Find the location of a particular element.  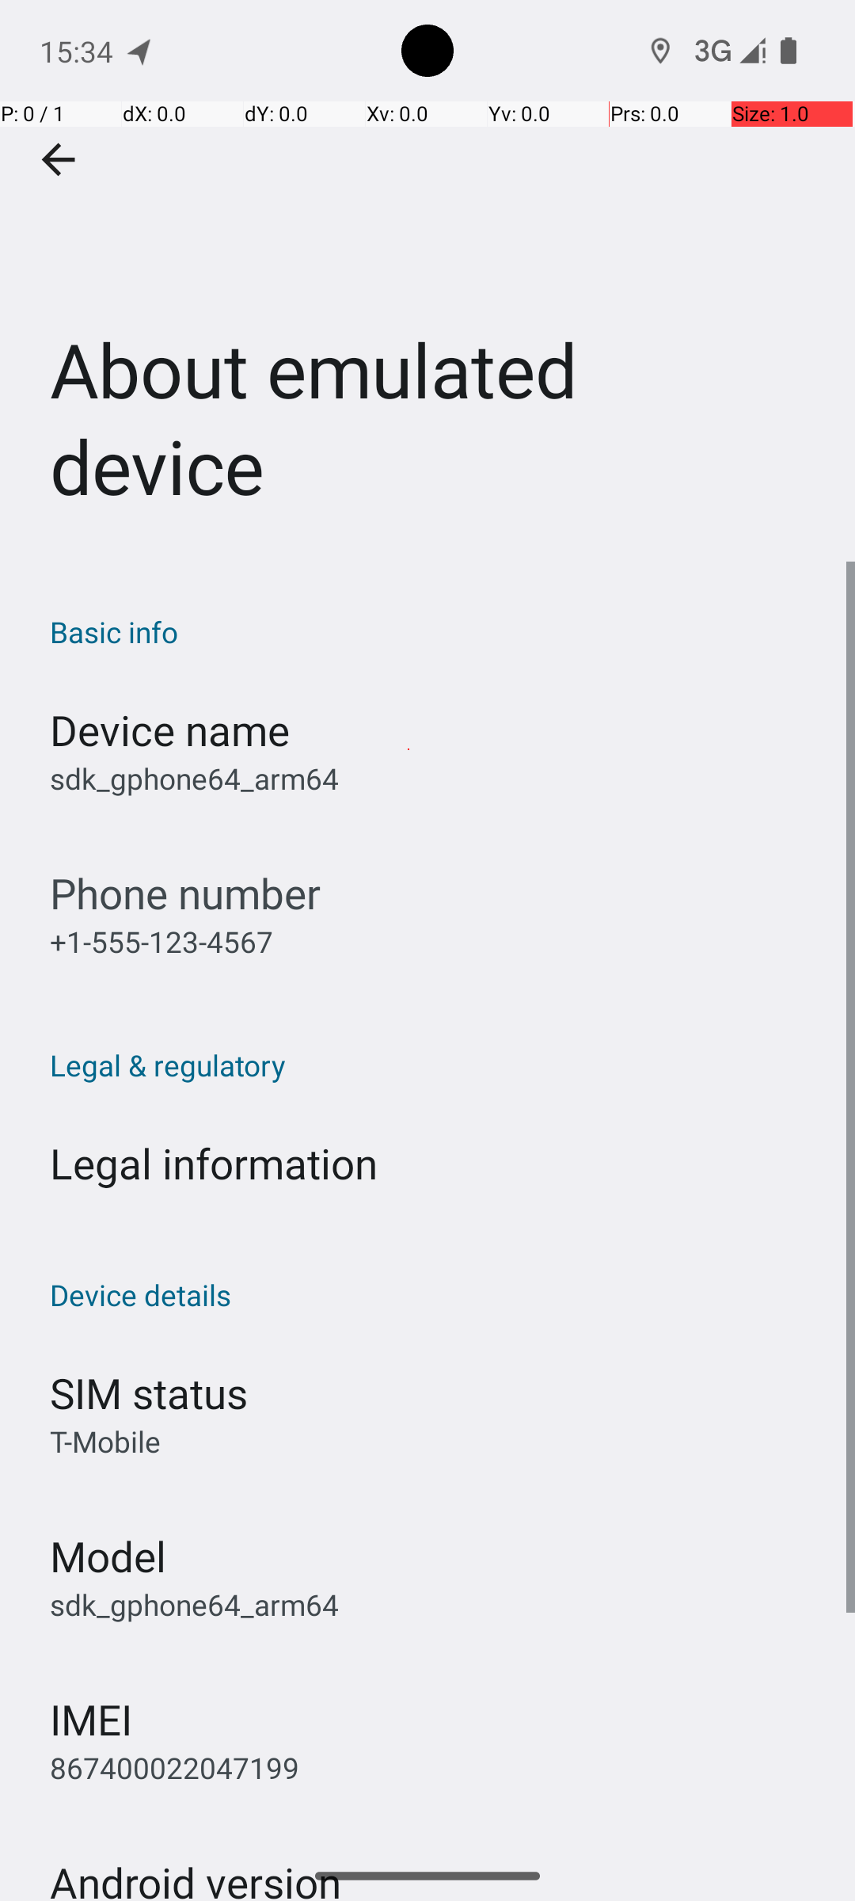

Device details is located at coordinates (435, 1294).